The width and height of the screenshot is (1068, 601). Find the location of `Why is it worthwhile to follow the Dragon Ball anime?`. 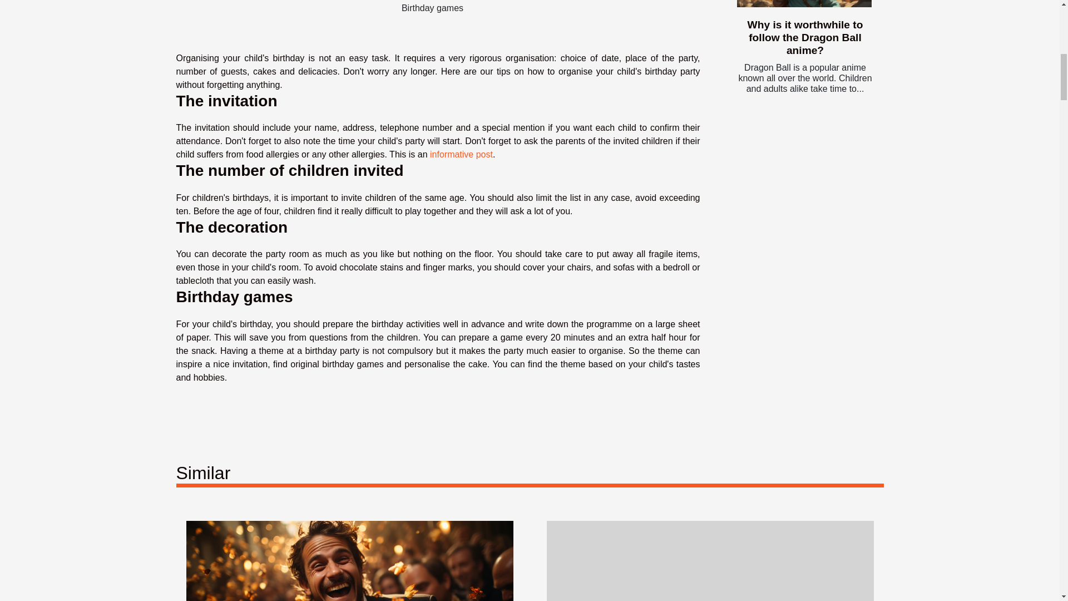

Why is it worthwhile to follow the Dragon Ball anime? is located at coordinates (804, 3).